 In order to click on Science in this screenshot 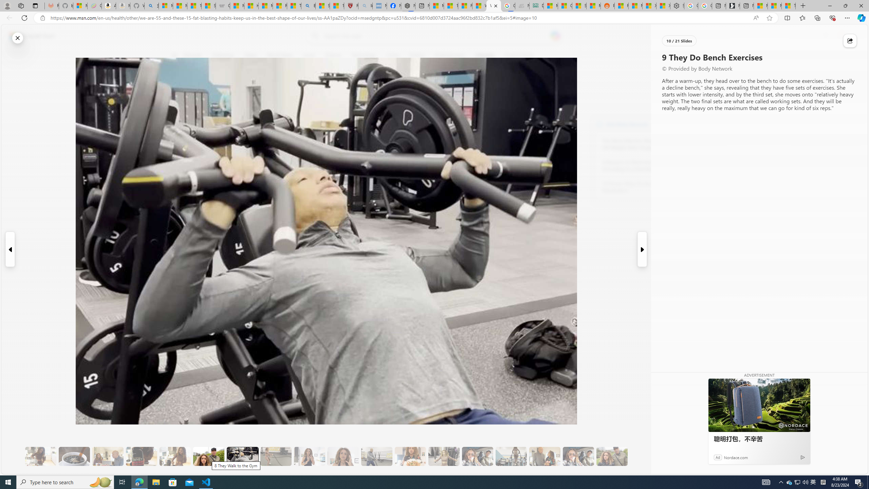, I will do `click(333, 55)`.